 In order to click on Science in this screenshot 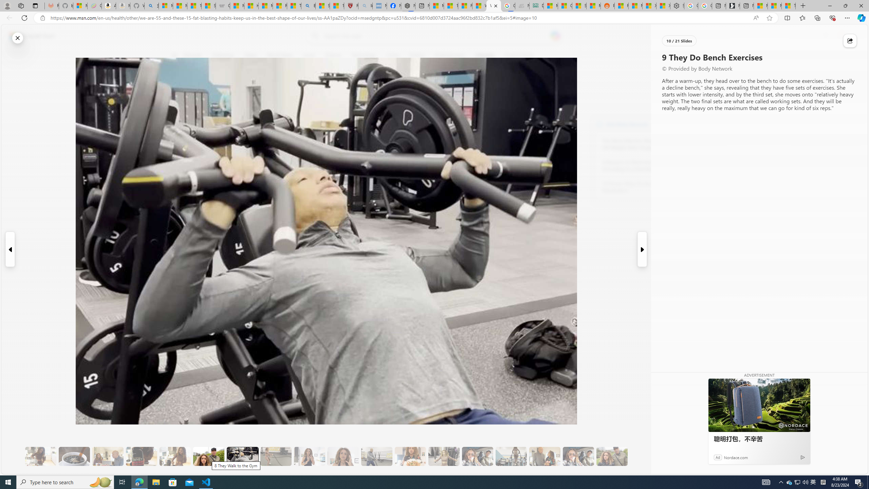, I will do `click(333, 55)`.